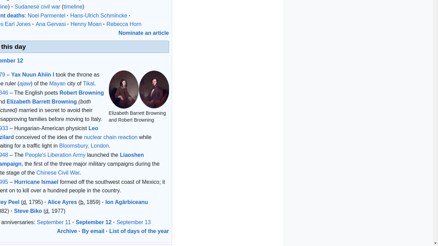  What do you see at coordinates (86, 24) in the screenshot?
I see `Henny Moan` at bounding box center [86, 24].